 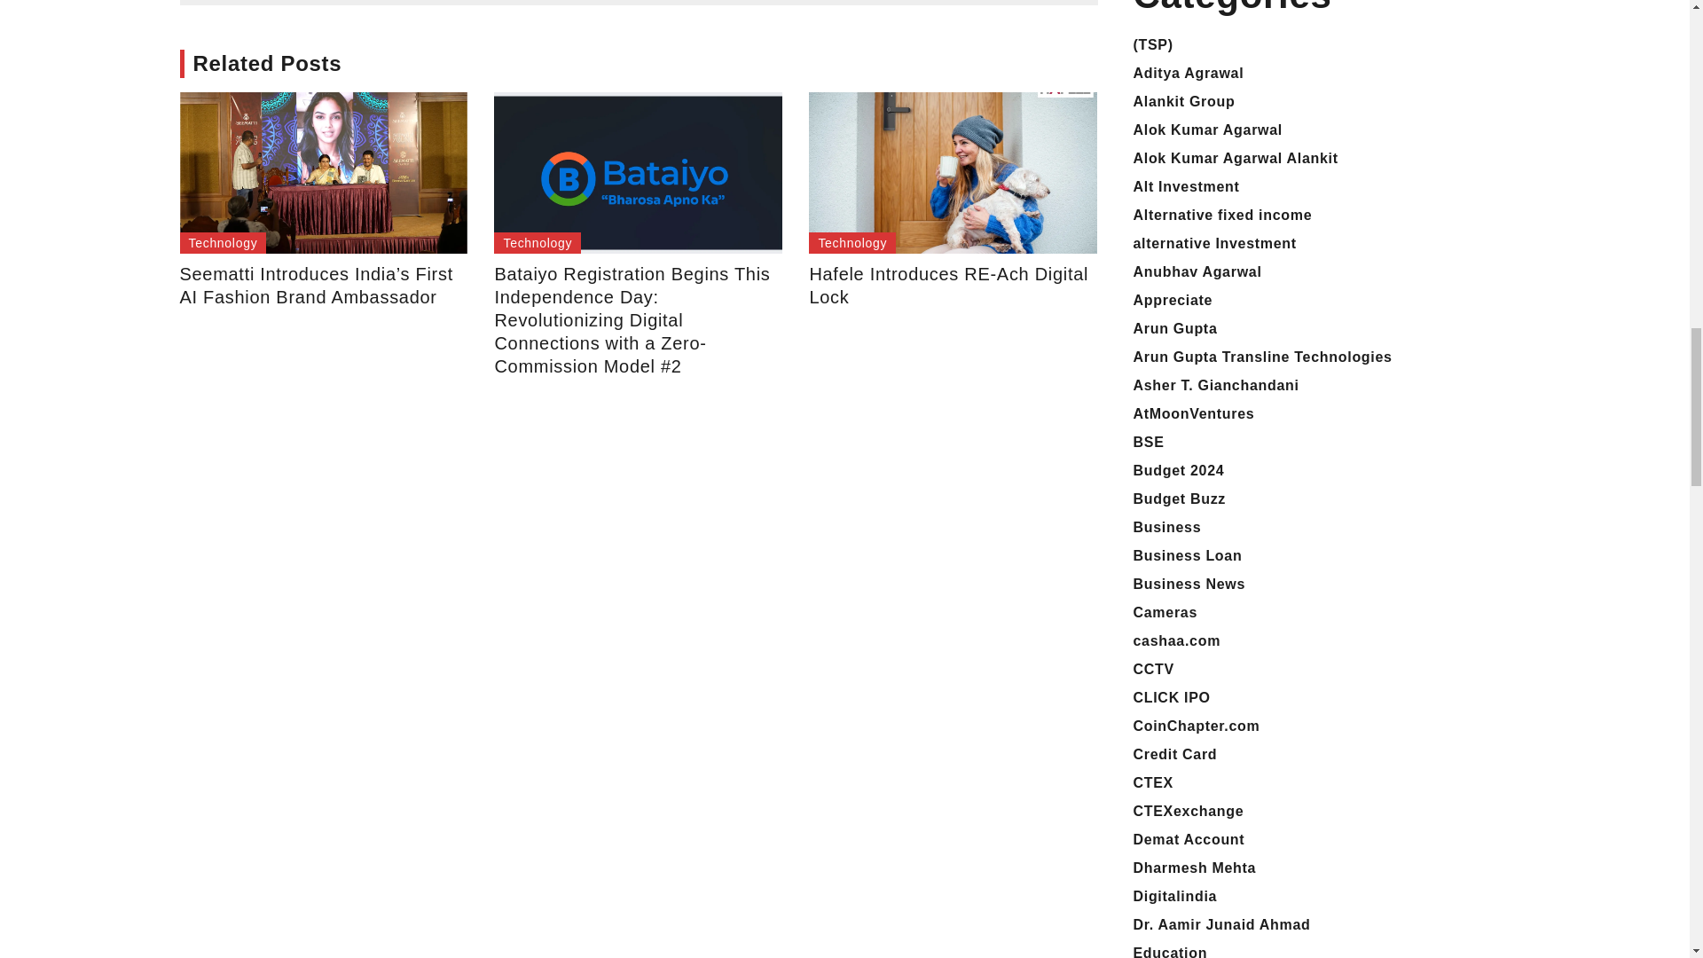 I want to click on Hafele Introduces RE-Ach Digital Lock, so click(x=953, y=285).